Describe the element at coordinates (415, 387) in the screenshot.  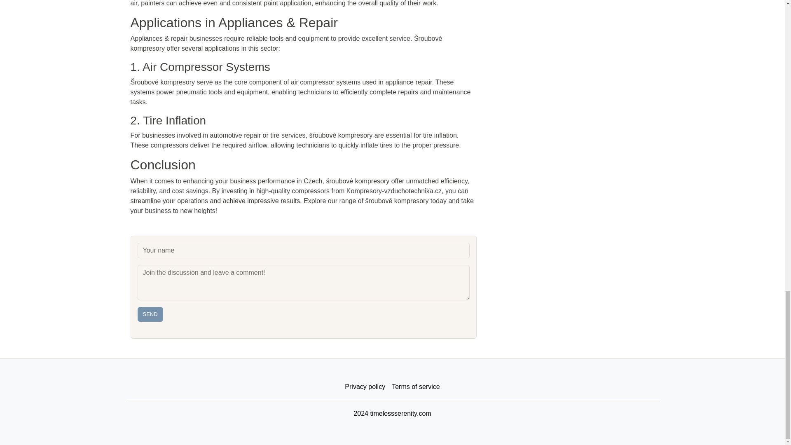
I see `Terms of service` at that location.